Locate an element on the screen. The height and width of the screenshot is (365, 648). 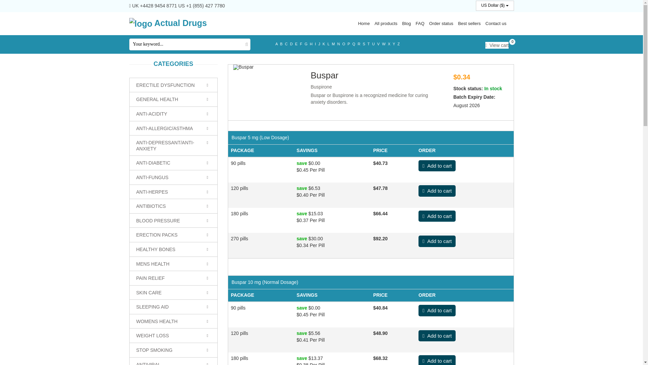
Home is located at coordinates (364, 23).